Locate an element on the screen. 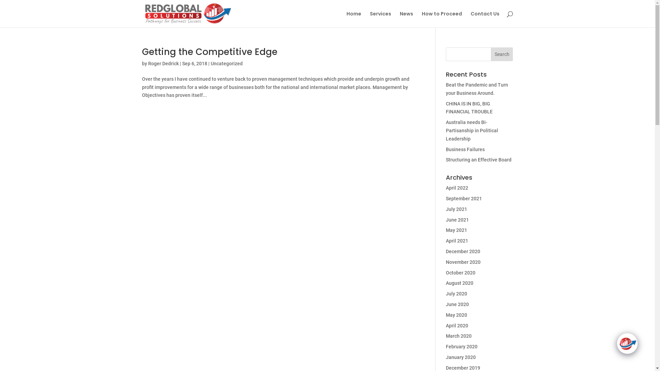 Image resolution: width=660 pixels, height=371 pixels. Getting the Competitive Edge is located at coordinates (209, 52).